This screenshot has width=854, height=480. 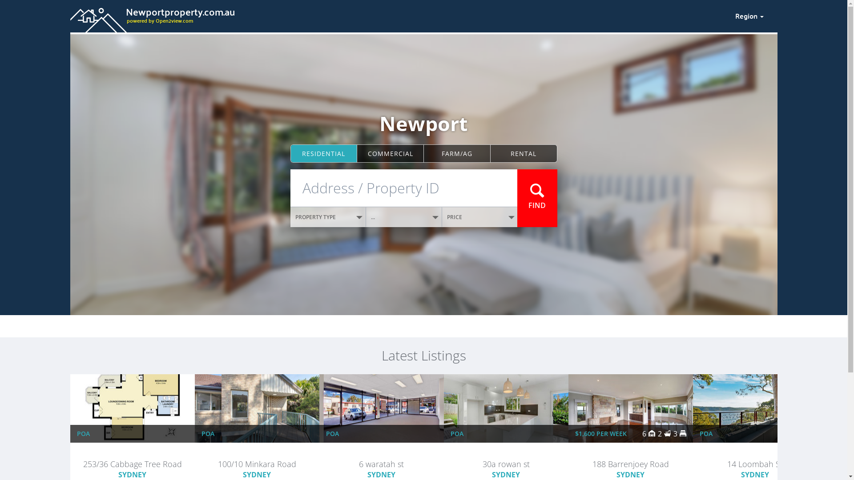 What do you see at coordinates (755, 454) in the screenshot?
I see `Property #461212` at bounding box center [755, 454].